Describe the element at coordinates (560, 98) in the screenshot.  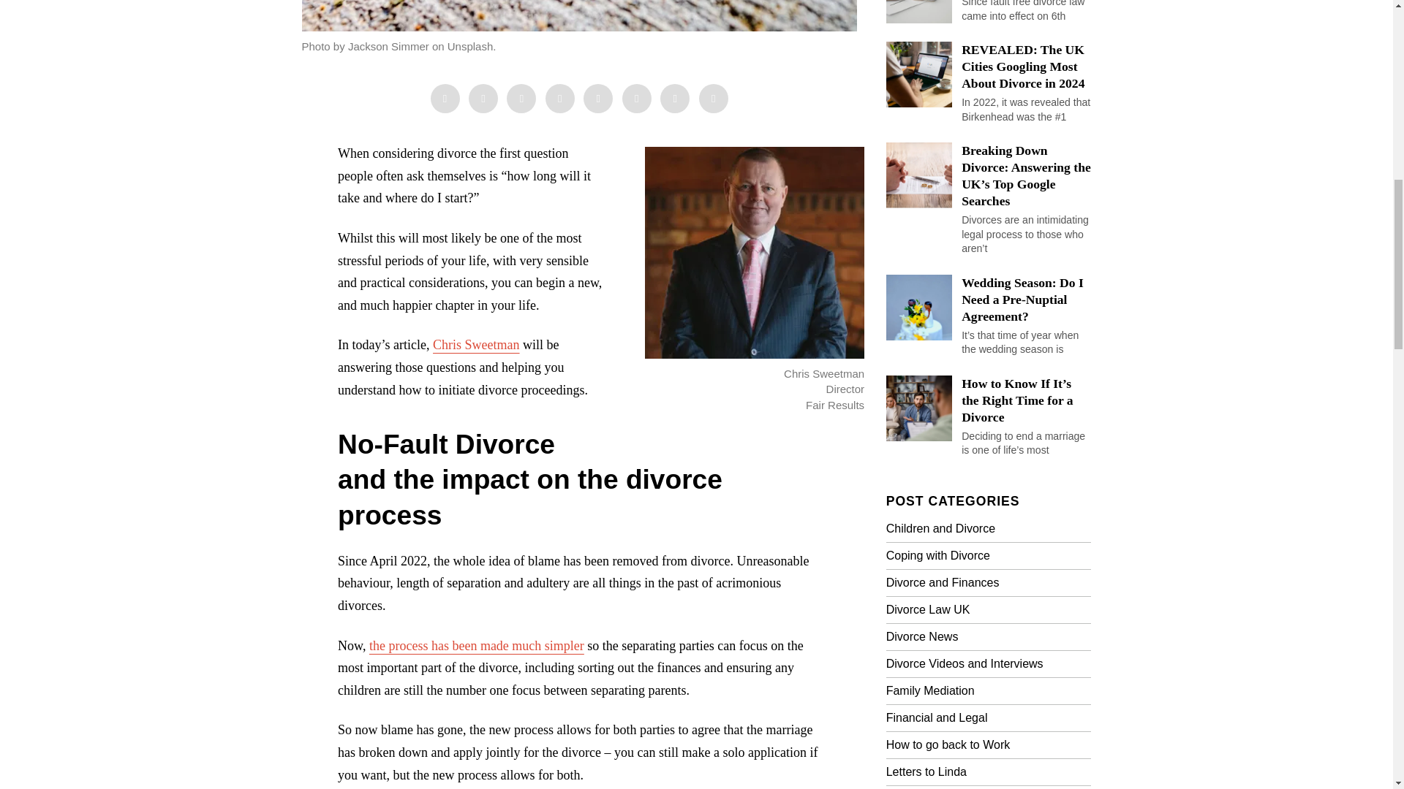
I see `Pinterest` at that location.